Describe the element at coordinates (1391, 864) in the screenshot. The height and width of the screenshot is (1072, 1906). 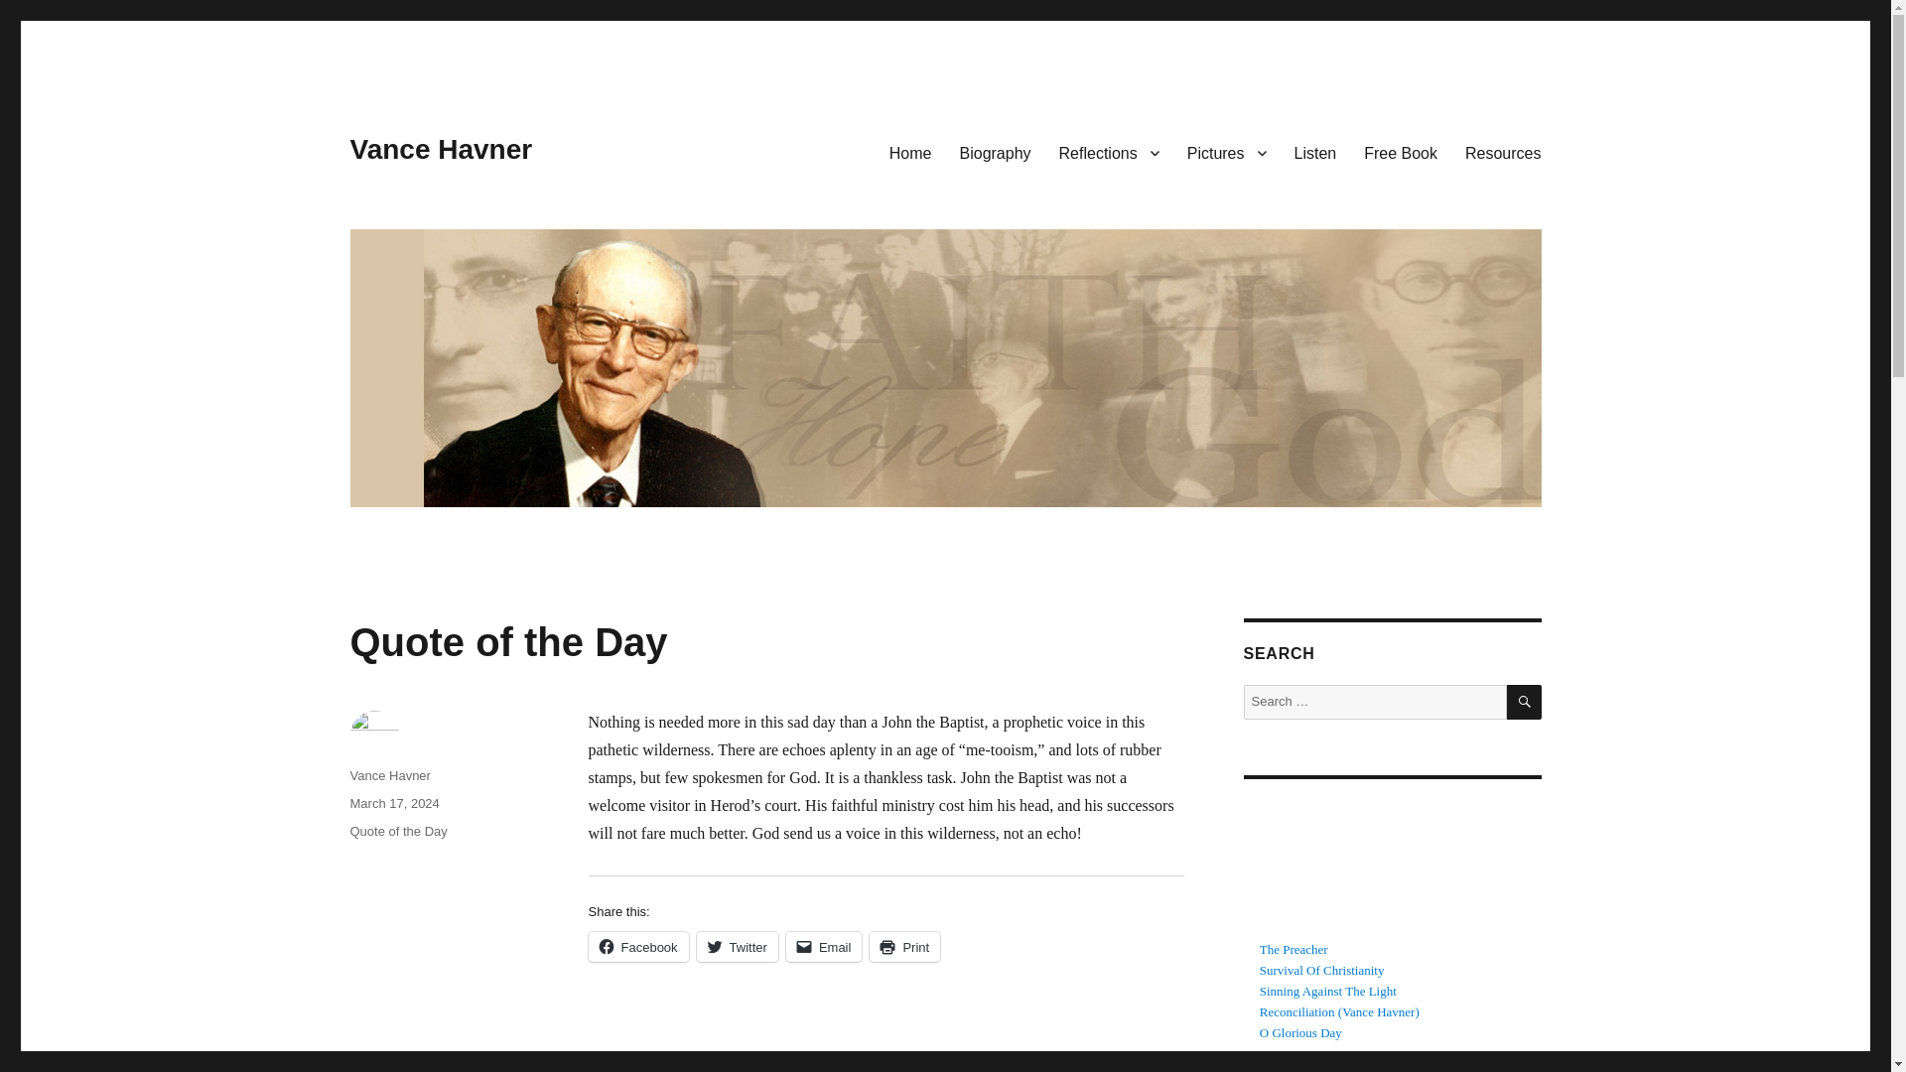
I see `Spotify Embed: Vance Havner Podcast` at that location.